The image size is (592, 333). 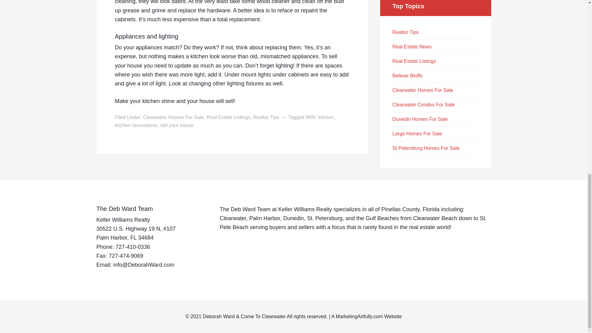 I want to click on sell your house, so click(x=176, y=125).